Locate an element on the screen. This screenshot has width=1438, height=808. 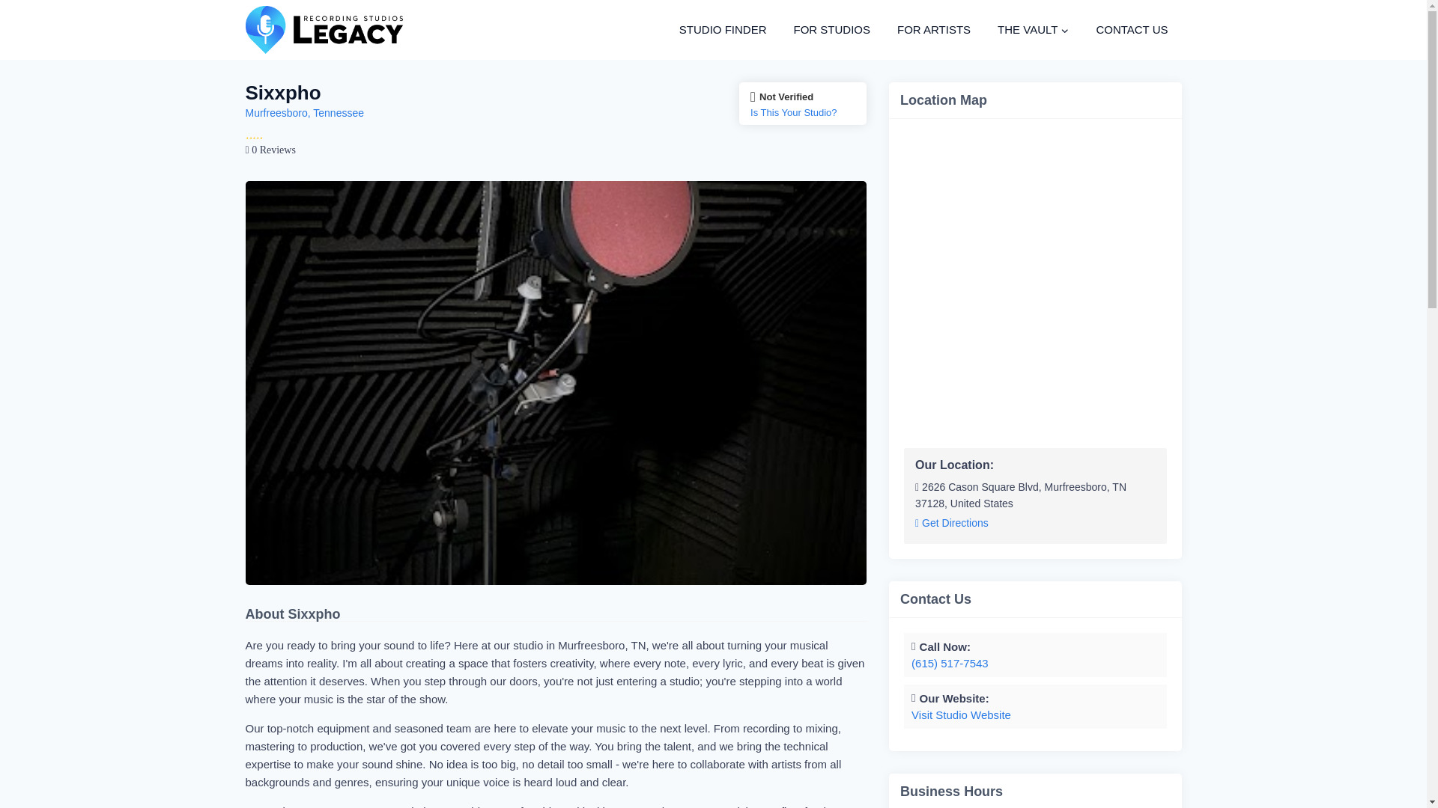
FOR ARTISTS is located at coordinates (933, 30).